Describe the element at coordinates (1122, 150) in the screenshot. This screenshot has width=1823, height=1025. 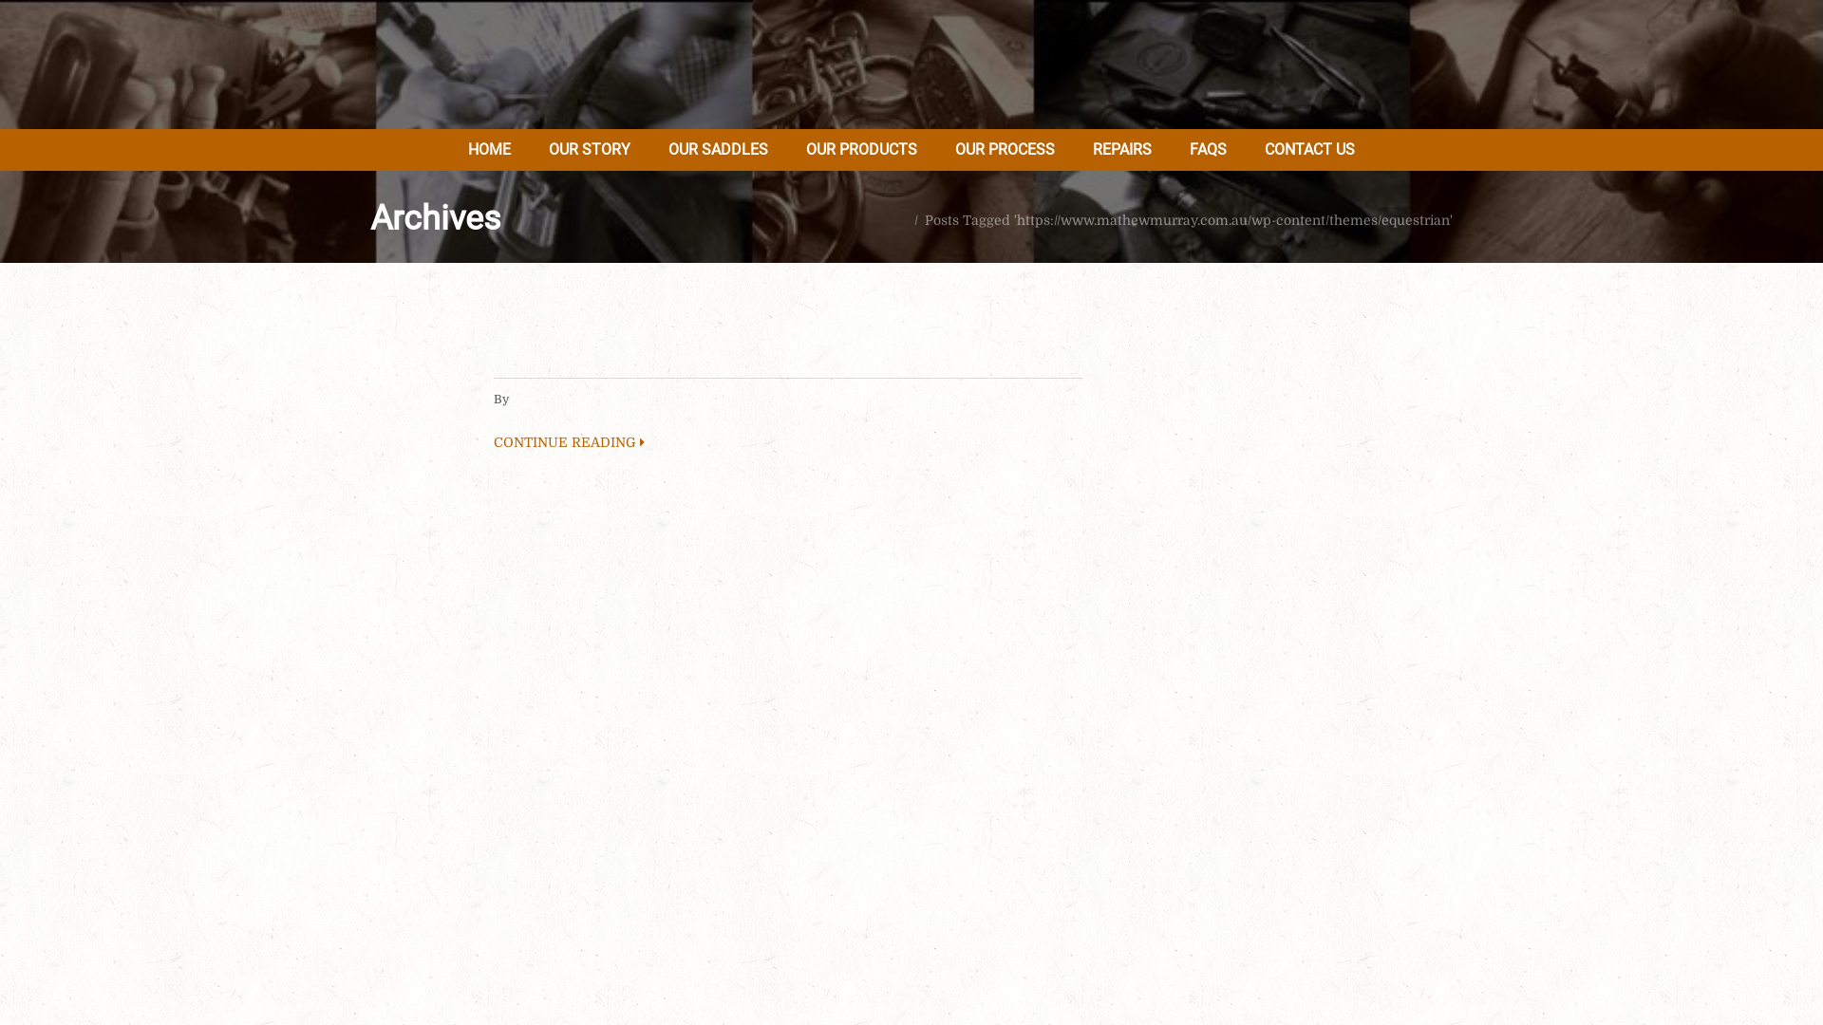
I see `REPAIRS` at that location.